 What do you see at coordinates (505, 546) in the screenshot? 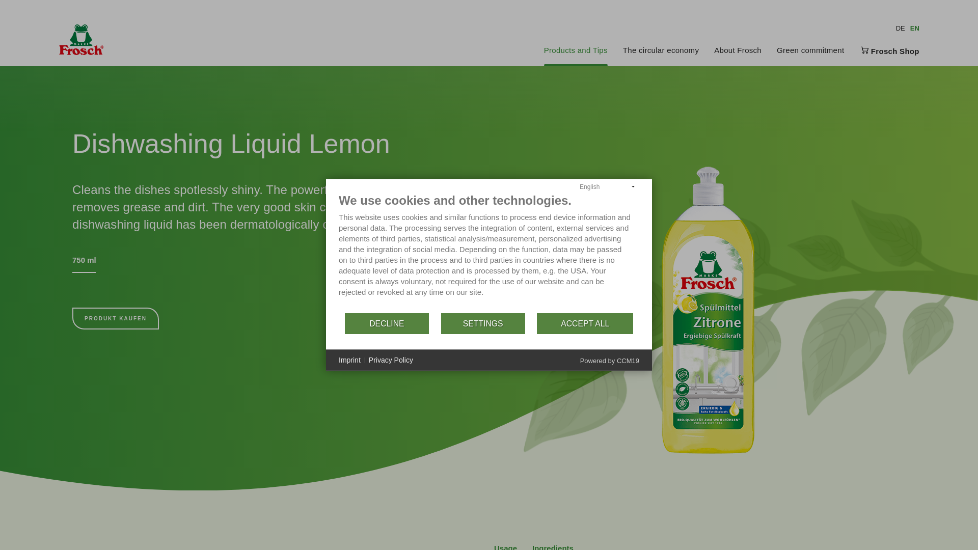
I see `Usage` at bounding box center [505, 546].